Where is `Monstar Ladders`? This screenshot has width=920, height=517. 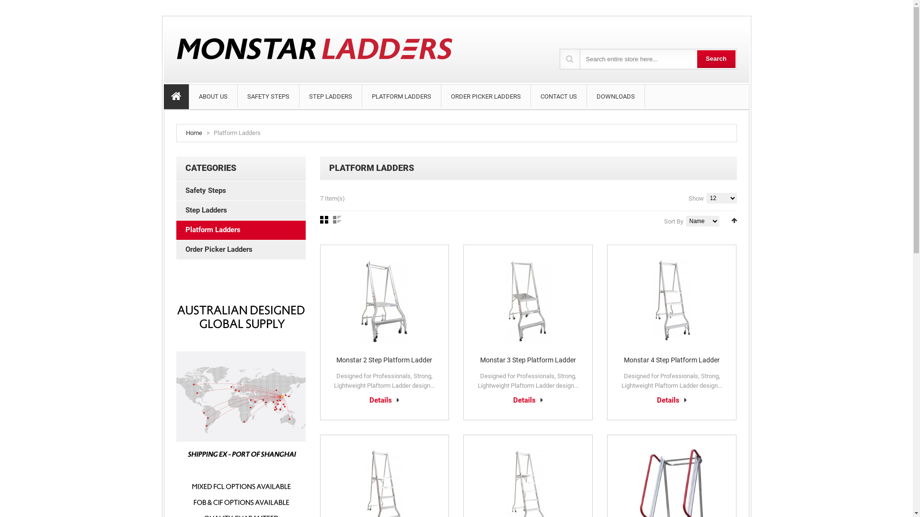
Monstar Ladders is located at coordinates (324, 46).